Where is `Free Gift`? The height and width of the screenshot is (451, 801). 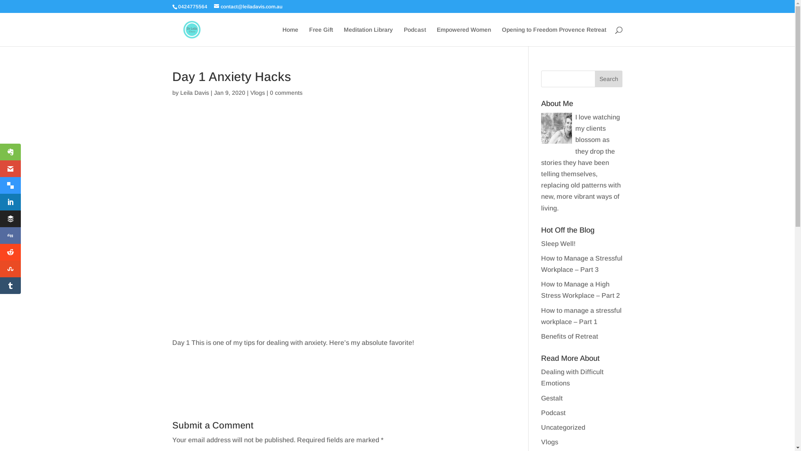
Free Gift is located at coordinates (320, 37).